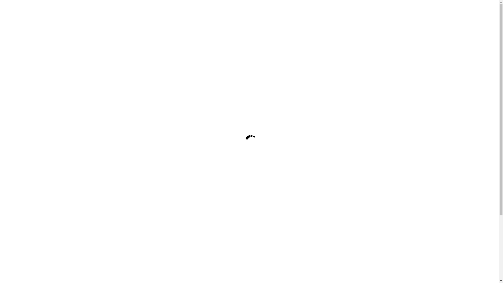  What do you see at coordinates (27, 150) in the screenshot?
I see `Staff` at bounding box center [27, 150].